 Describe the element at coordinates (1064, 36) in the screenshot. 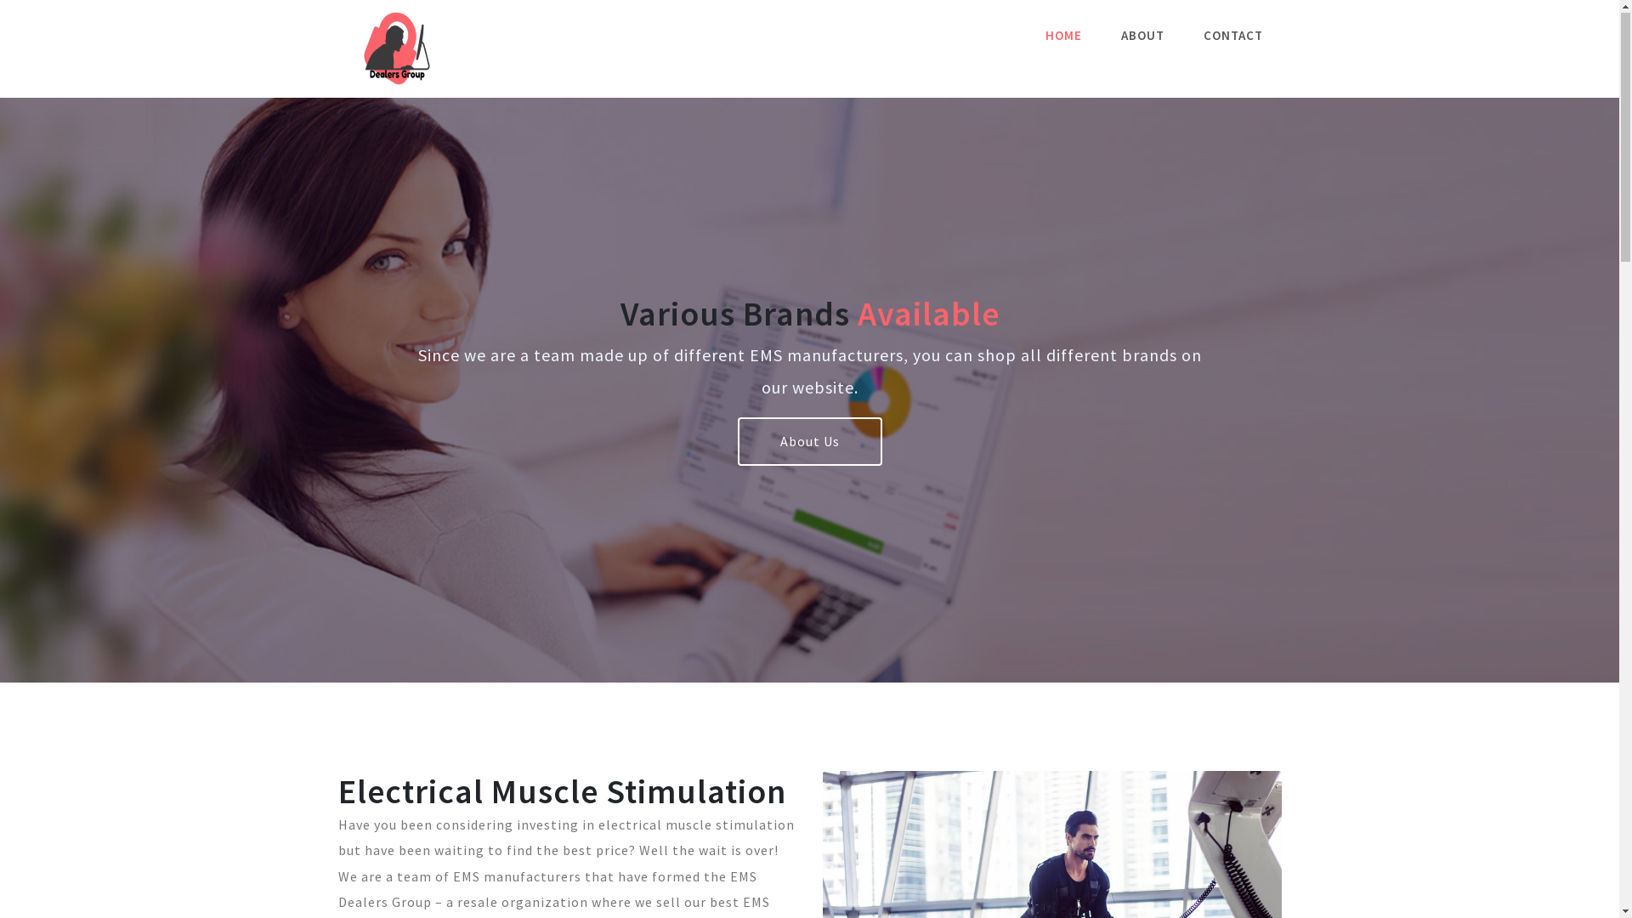

I see `HOME` at that location.